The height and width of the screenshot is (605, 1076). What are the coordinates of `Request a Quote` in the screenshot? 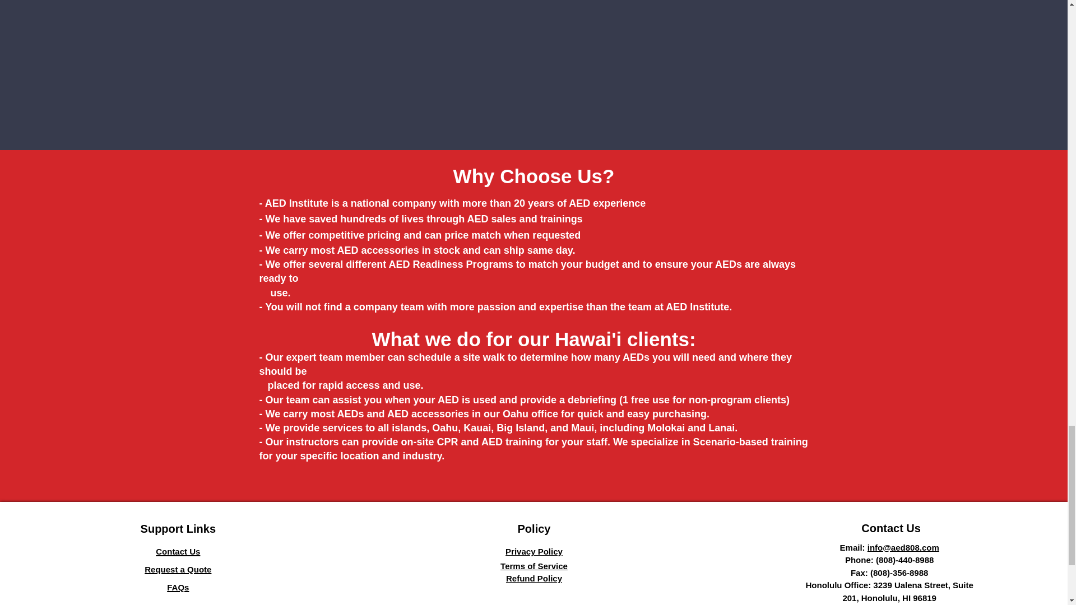 It's located at (177, 569).